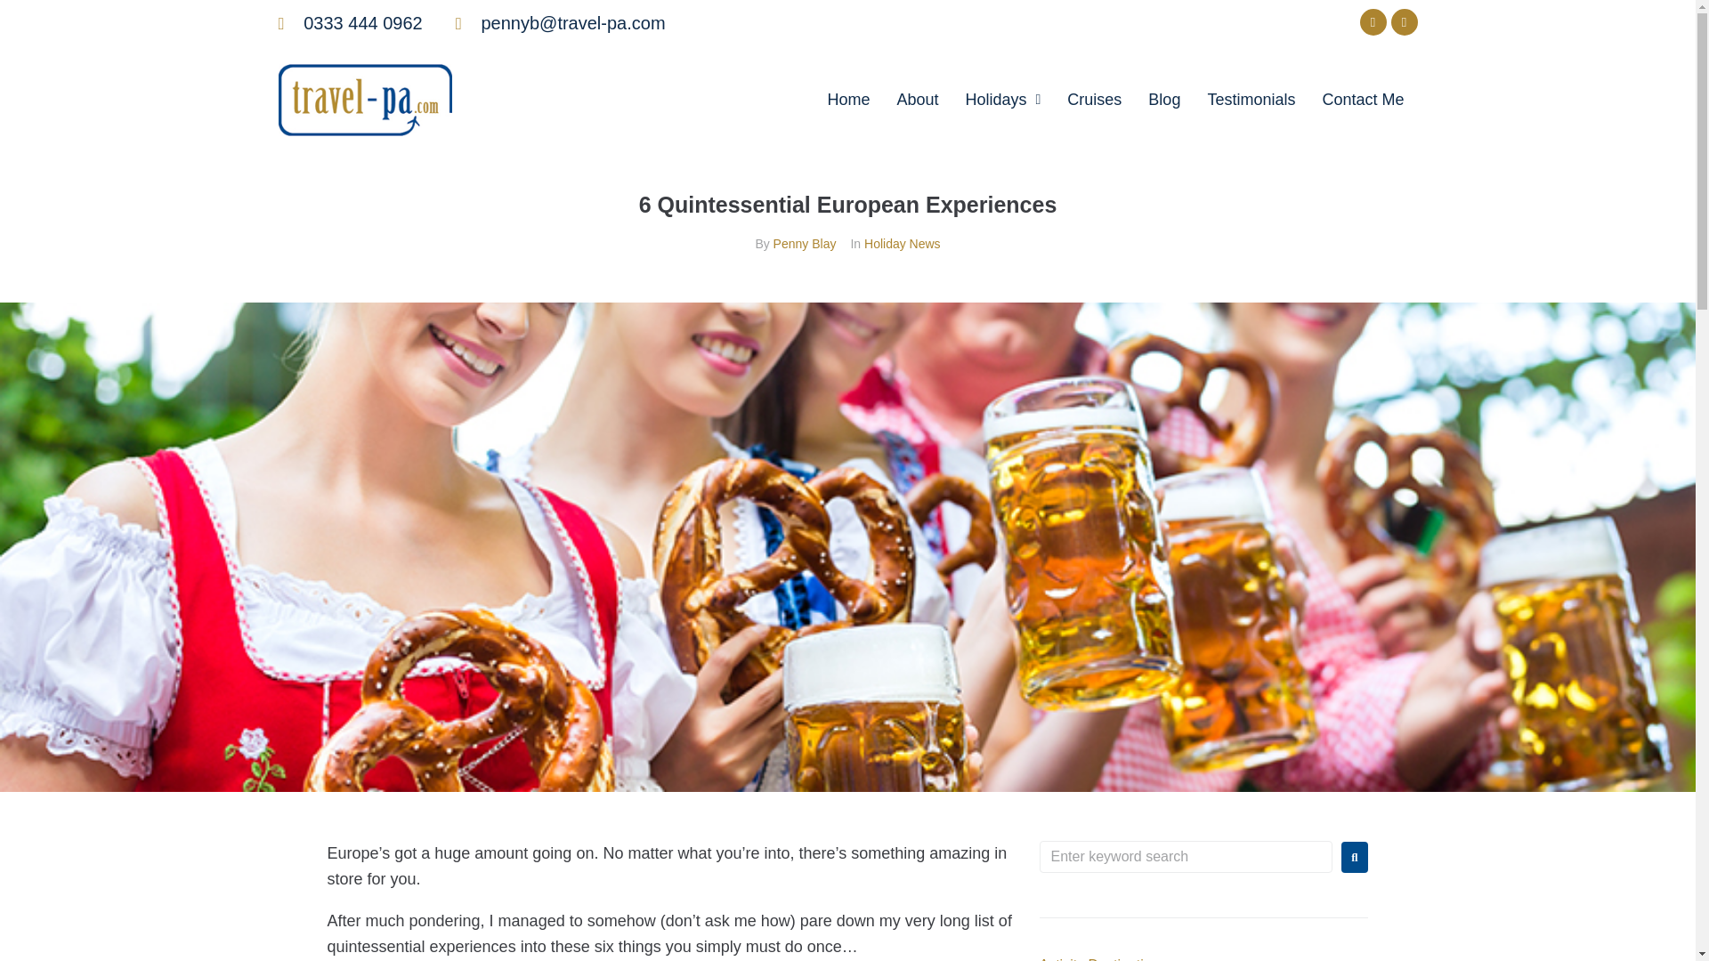  Describe the element at coordinates (1103, 959) in the screenshot. I see `Activity Destinations` at that location.